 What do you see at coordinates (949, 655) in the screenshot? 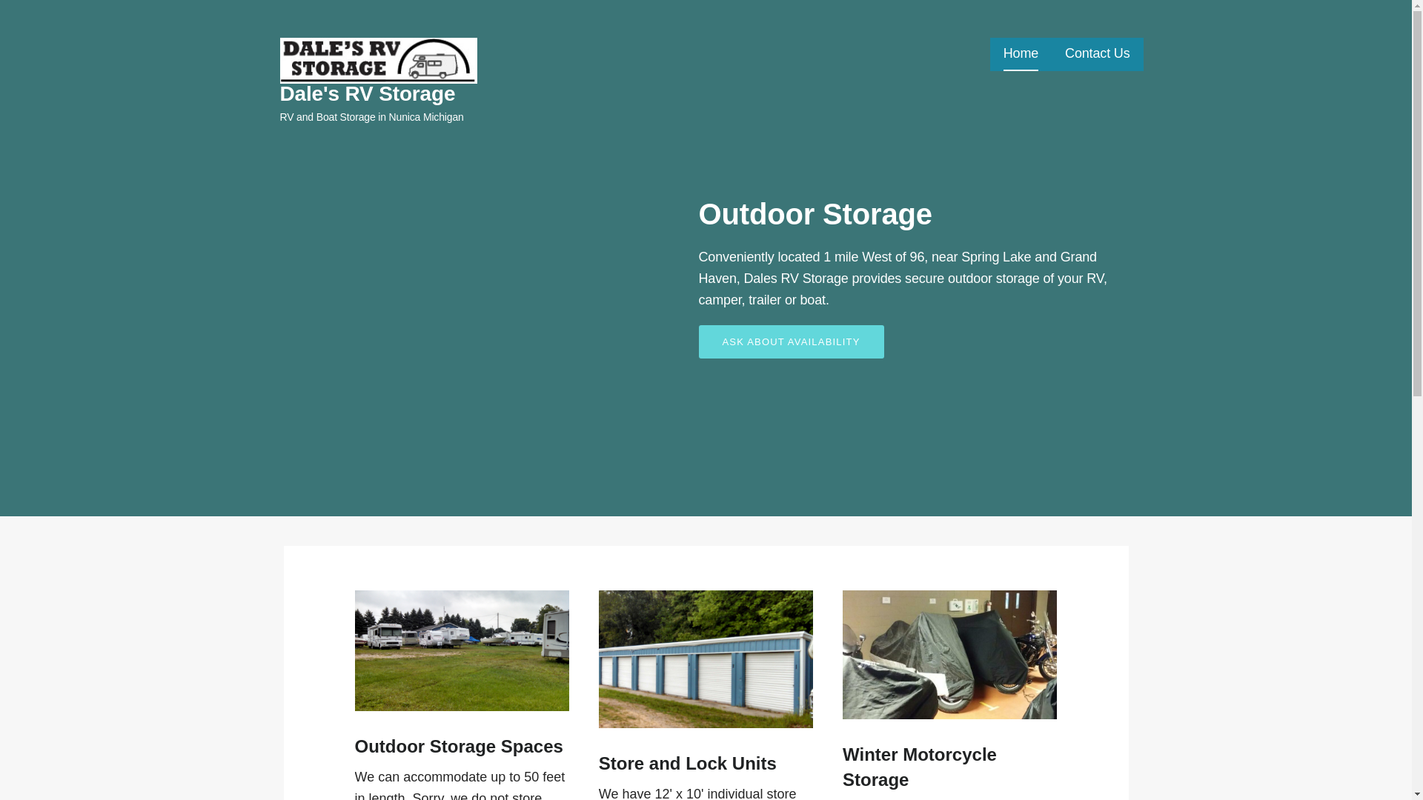
I see `indoor-storage` at bounding box center [949, 655].